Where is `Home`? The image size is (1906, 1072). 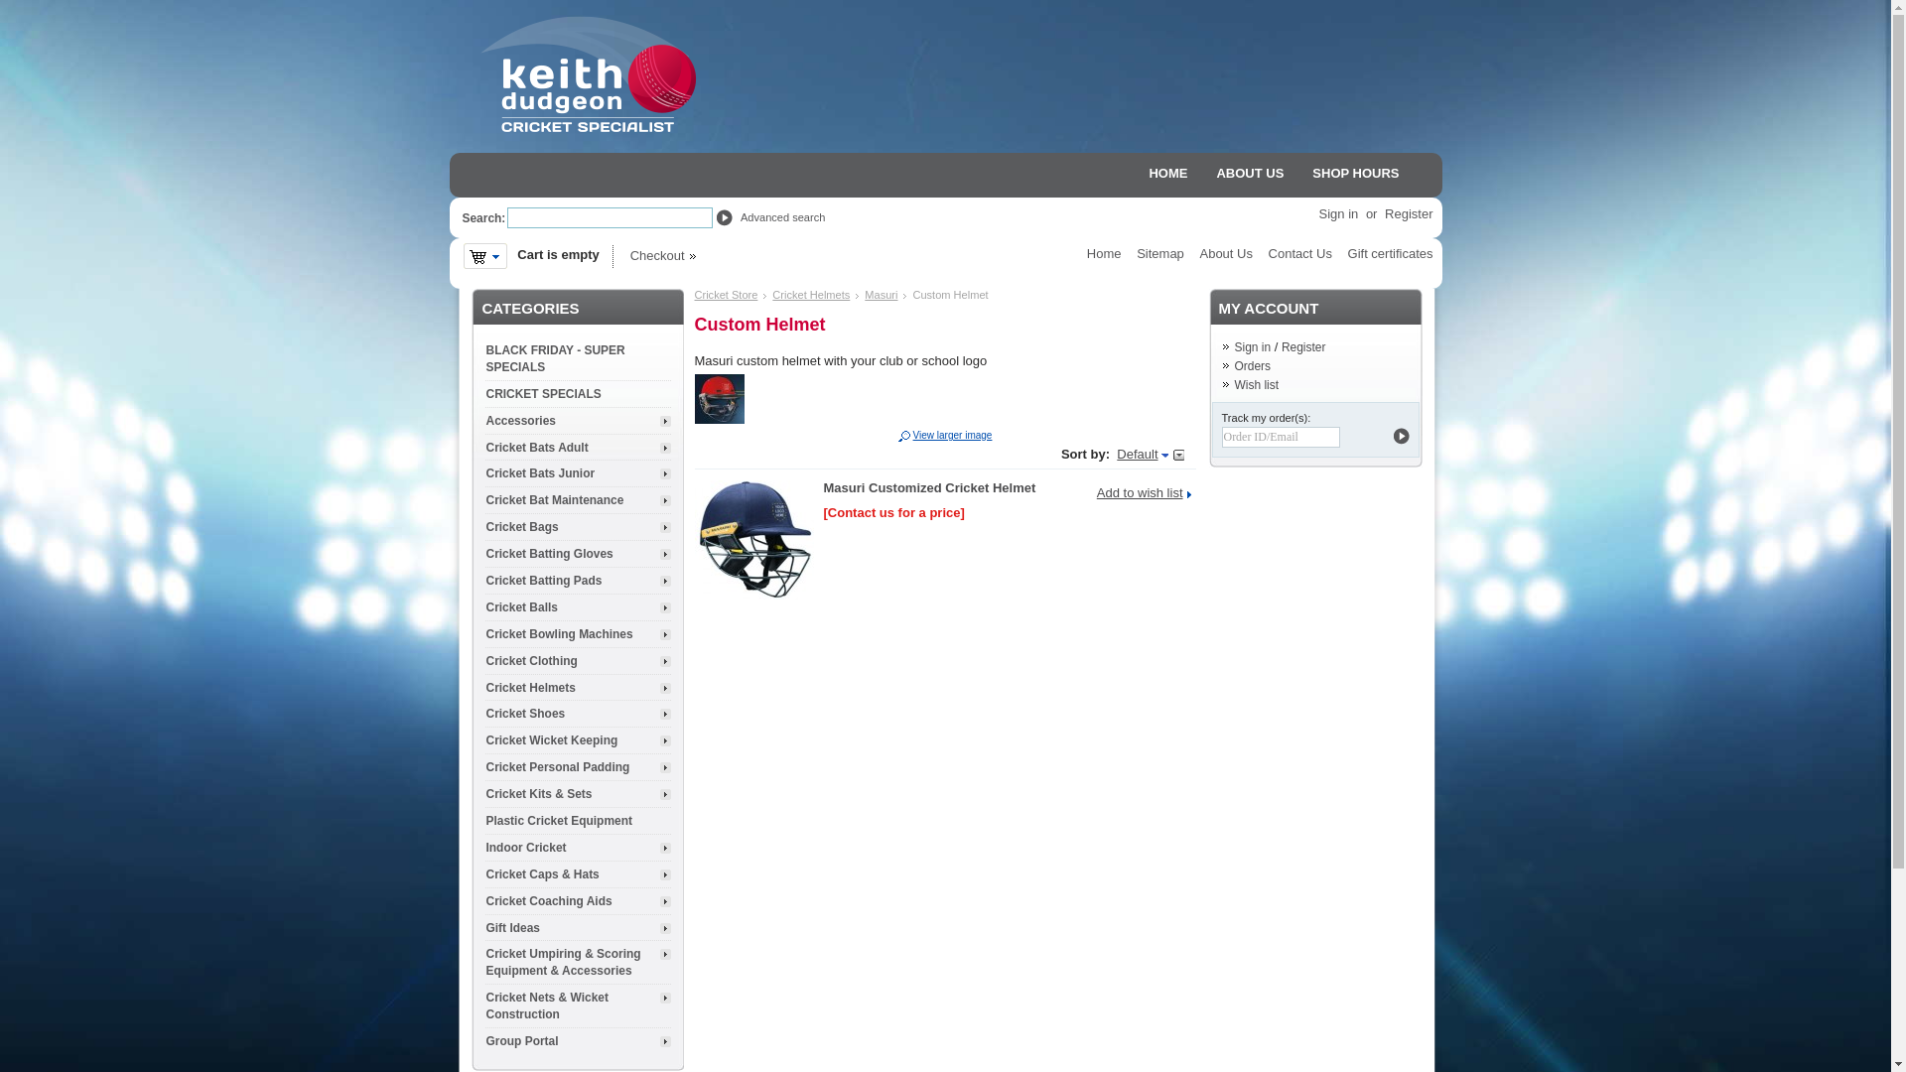 Home is located at coordinates (1104, 254).